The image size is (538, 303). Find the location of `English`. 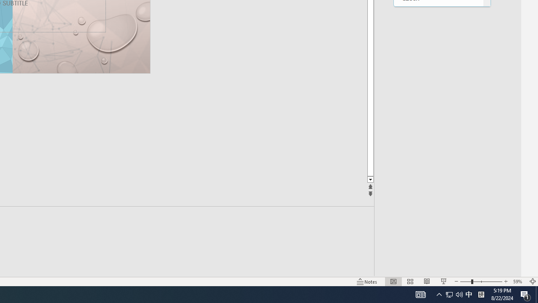

English is located at coordinates (438, 100).